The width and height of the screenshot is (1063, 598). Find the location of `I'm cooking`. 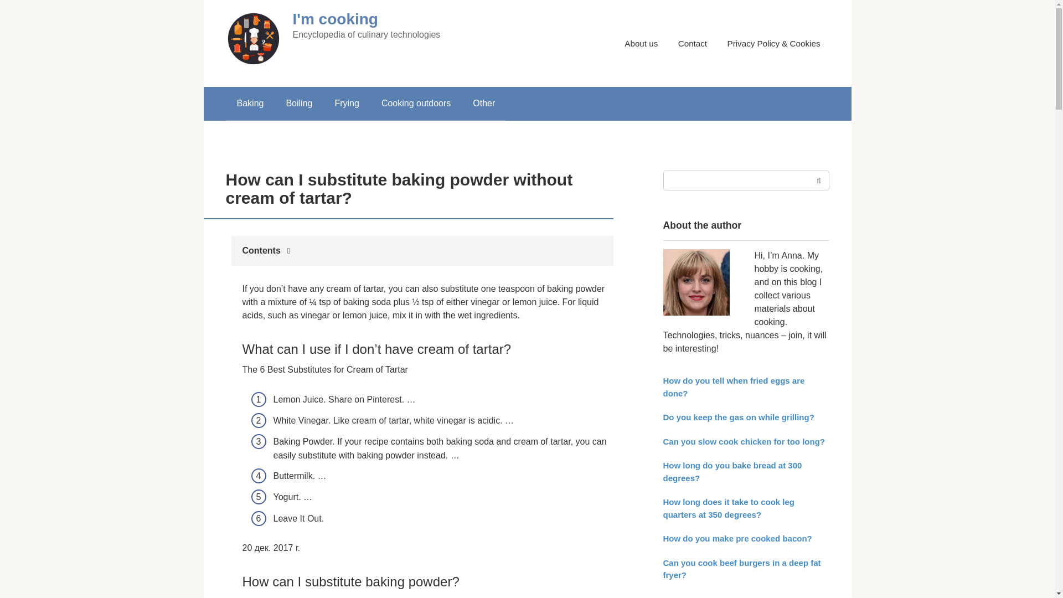

I'm cooking is located at coordinates (334, 19).